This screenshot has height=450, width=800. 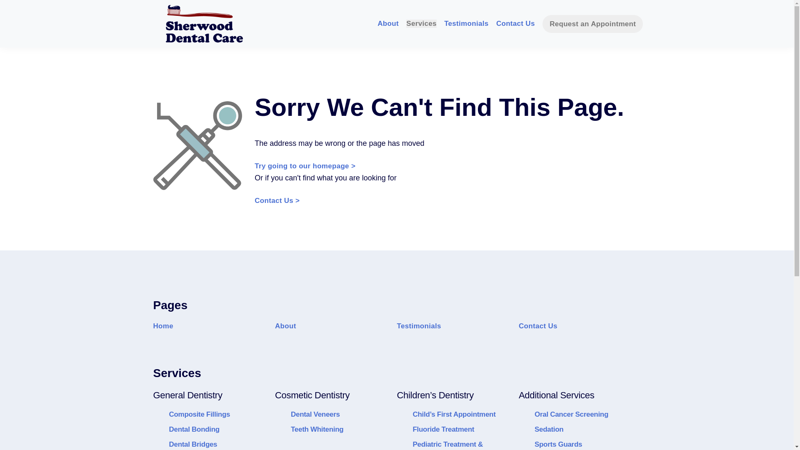 I want to click on Request an Appointment, so click(x=592, y=23).